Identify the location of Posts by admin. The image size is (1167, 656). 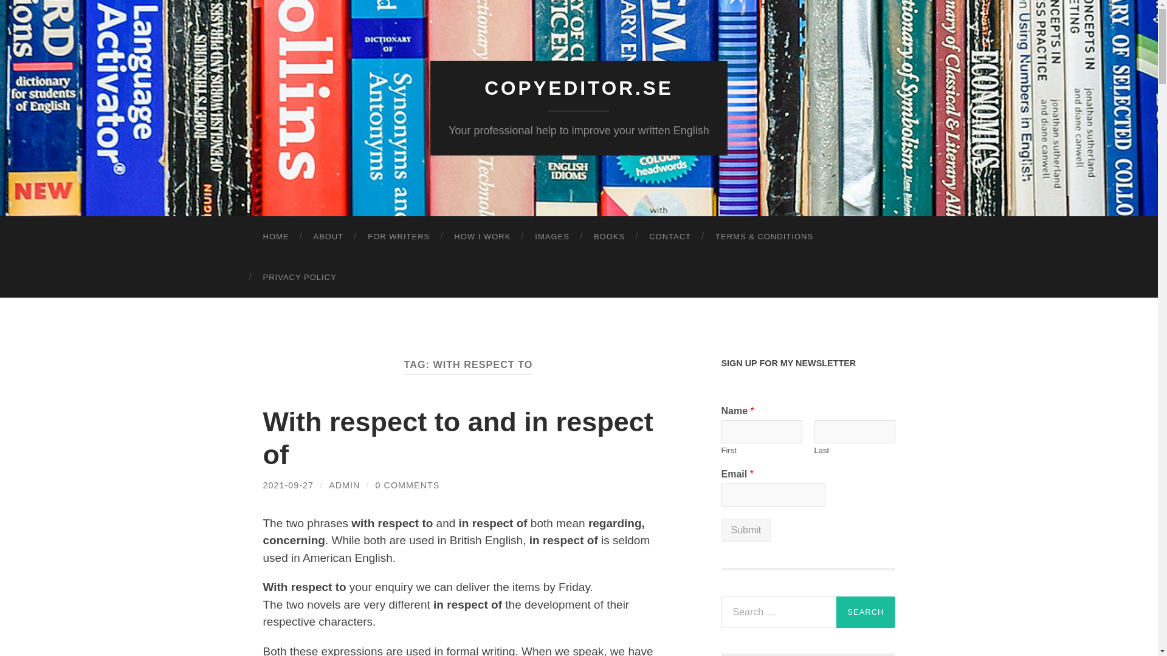
(344, 485).